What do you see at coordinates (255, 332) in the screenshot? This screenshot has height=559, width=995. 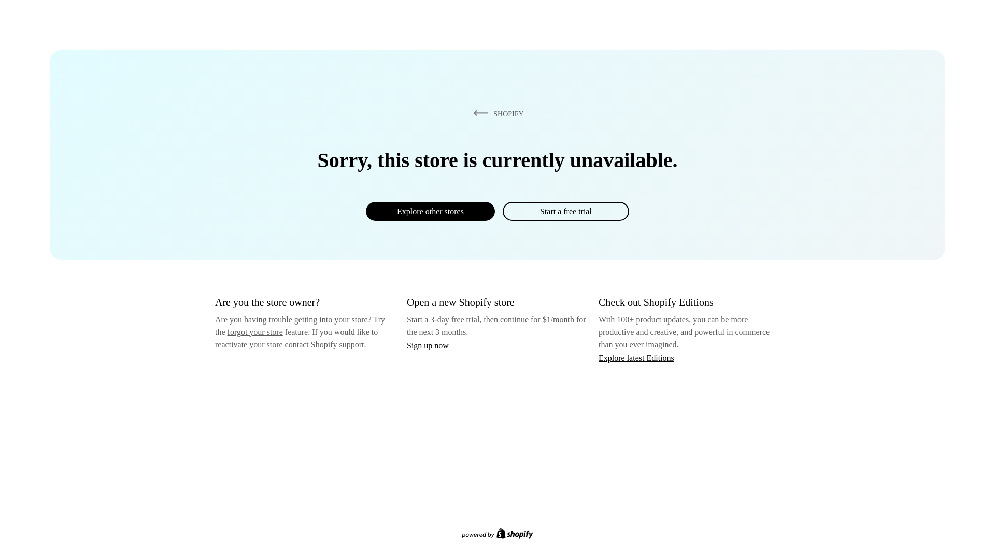 I see `forgot your store` at bounding box center [255, 332].